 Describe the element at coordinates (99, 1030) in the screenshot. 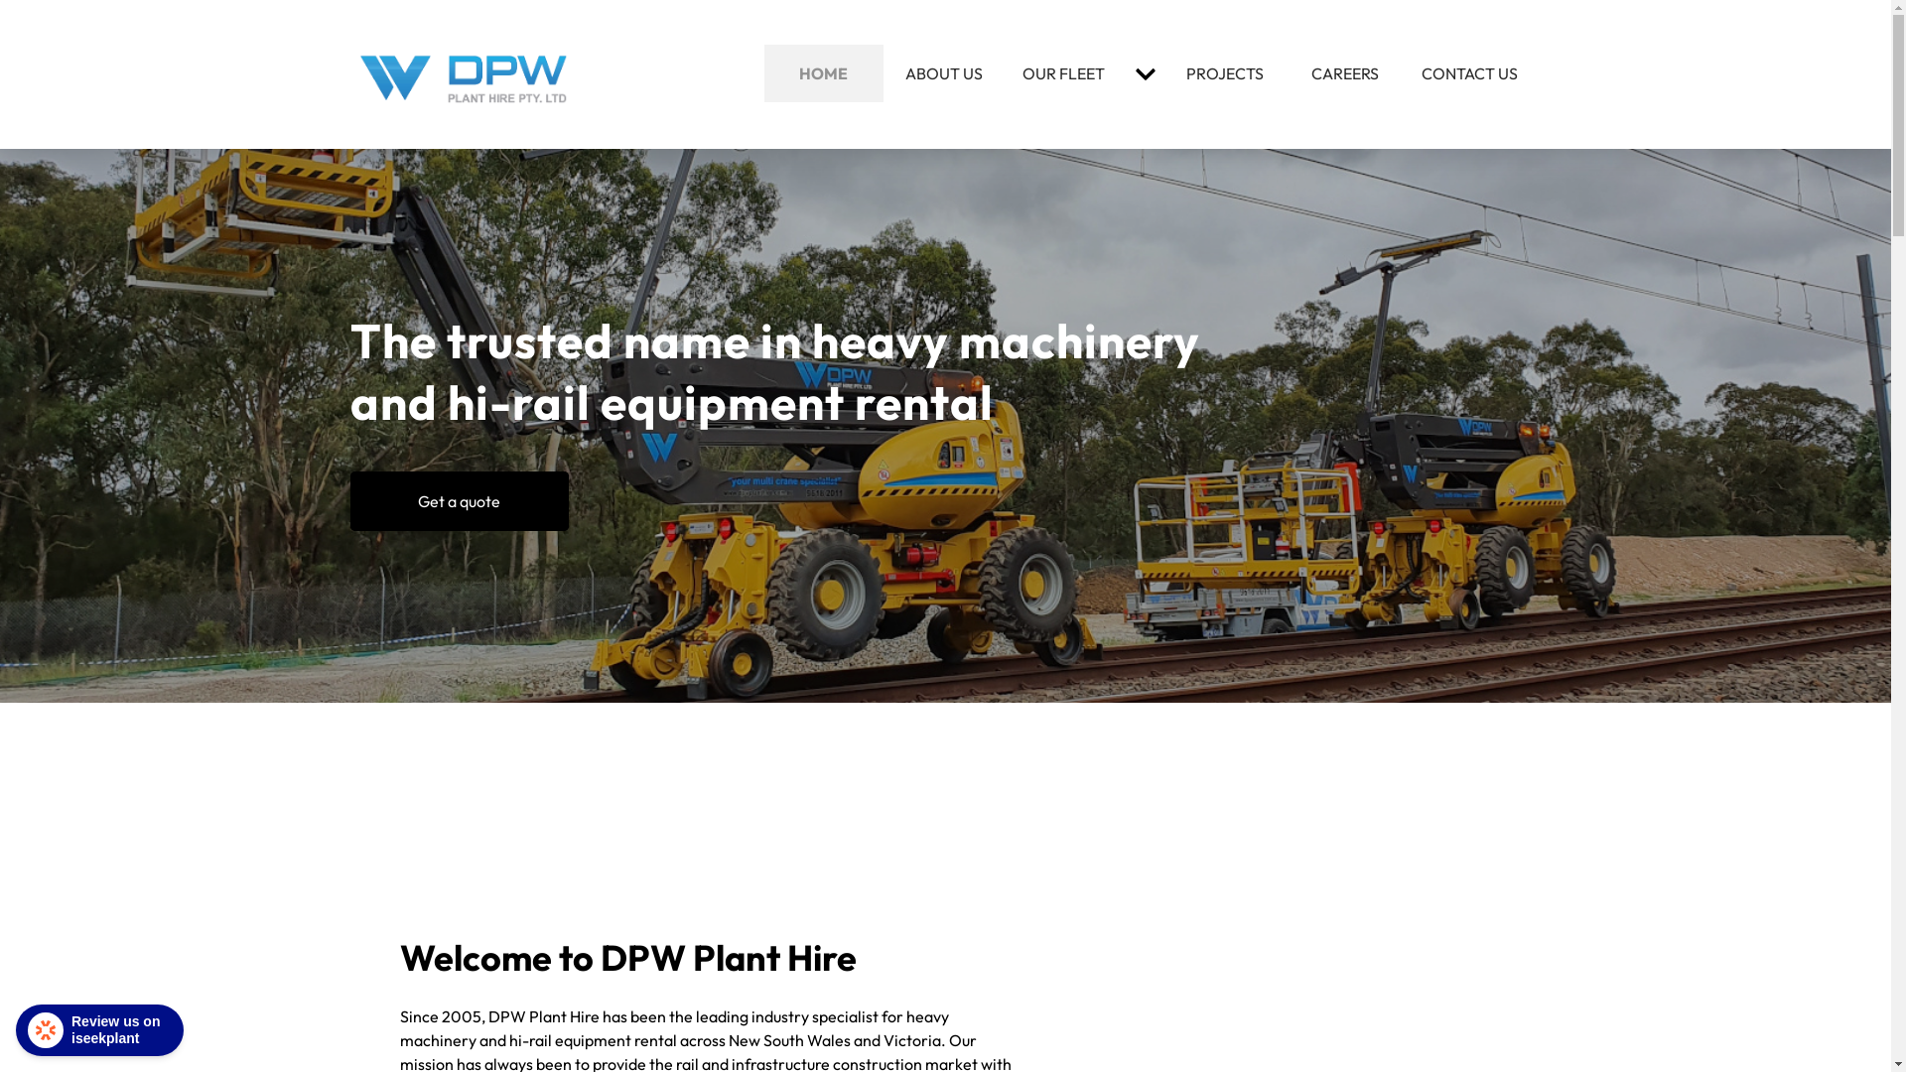

I see `Review us on
iseekplant` at that location.